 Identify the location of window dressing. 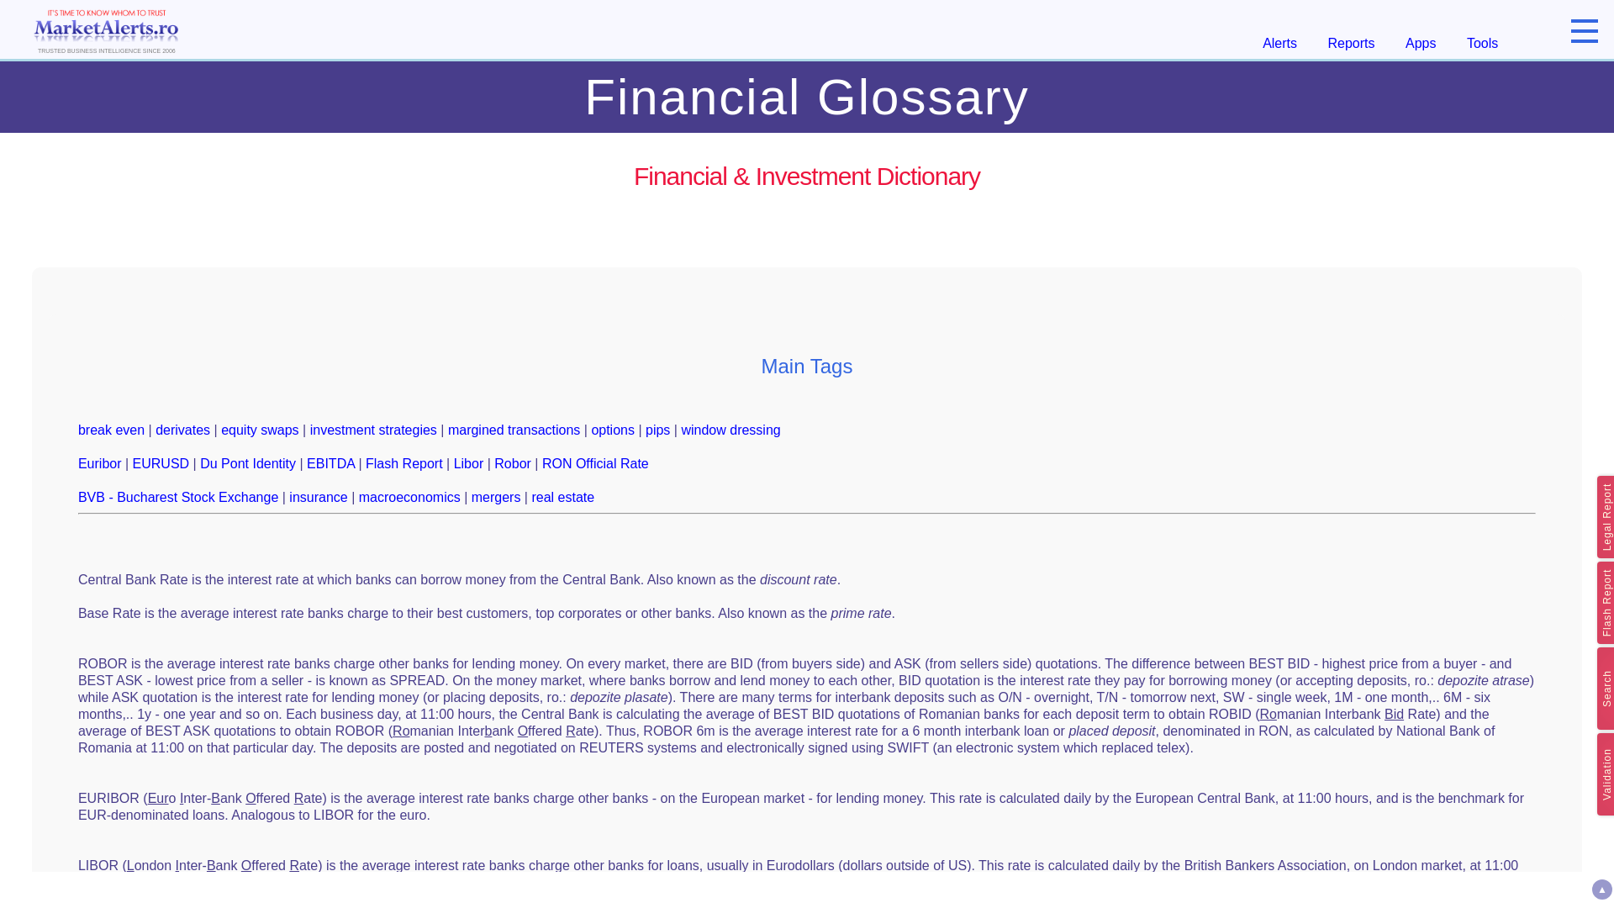
(730, 430).